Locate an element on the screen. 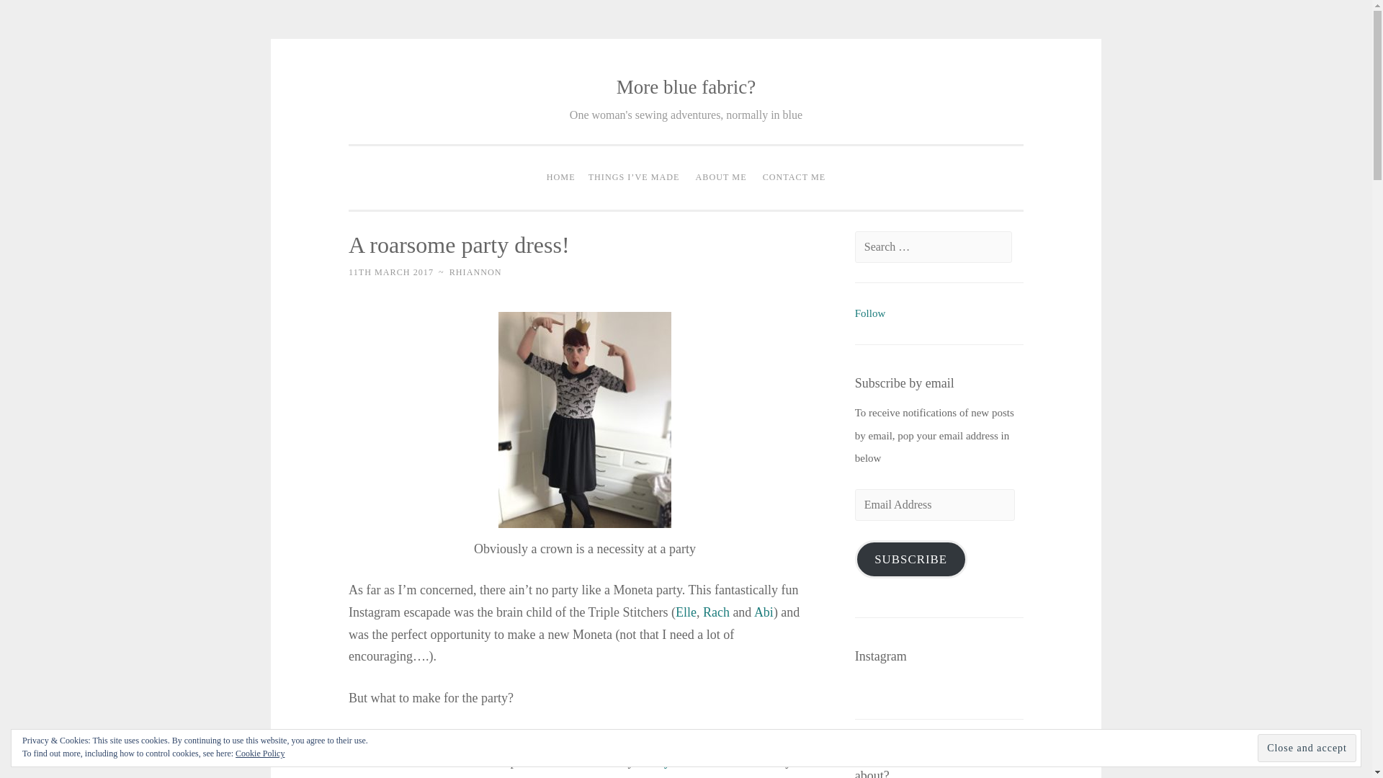 This screenshot has width=1383, height=778. CONTACT ME is located at coordinates (794, 177).